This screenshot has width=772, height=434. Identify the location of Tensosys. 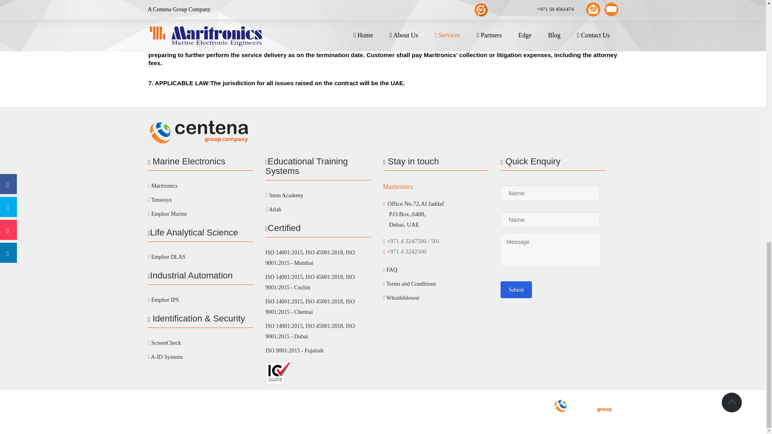
(201, 200).